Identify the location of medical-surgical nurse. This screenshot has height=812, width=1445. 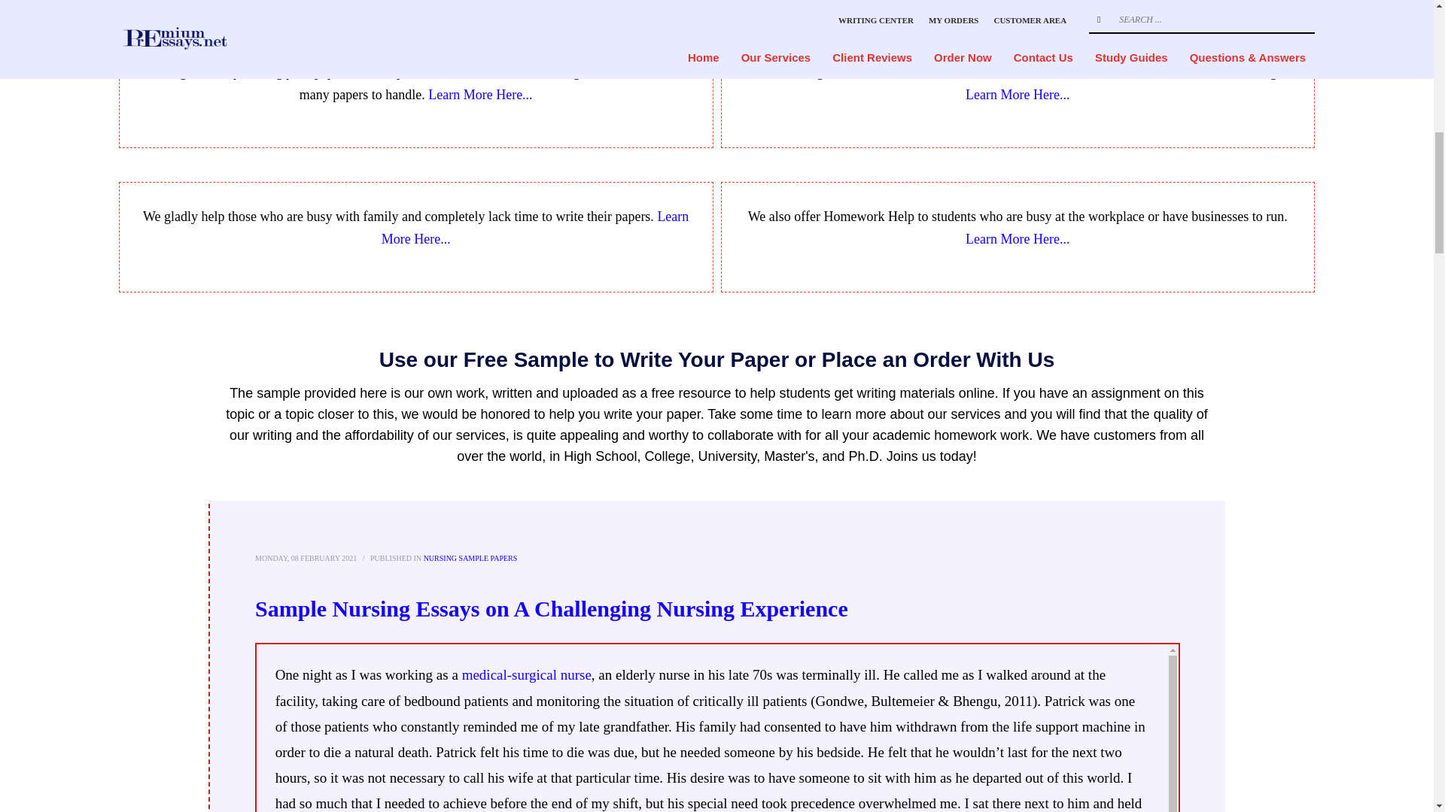
(527, 674).